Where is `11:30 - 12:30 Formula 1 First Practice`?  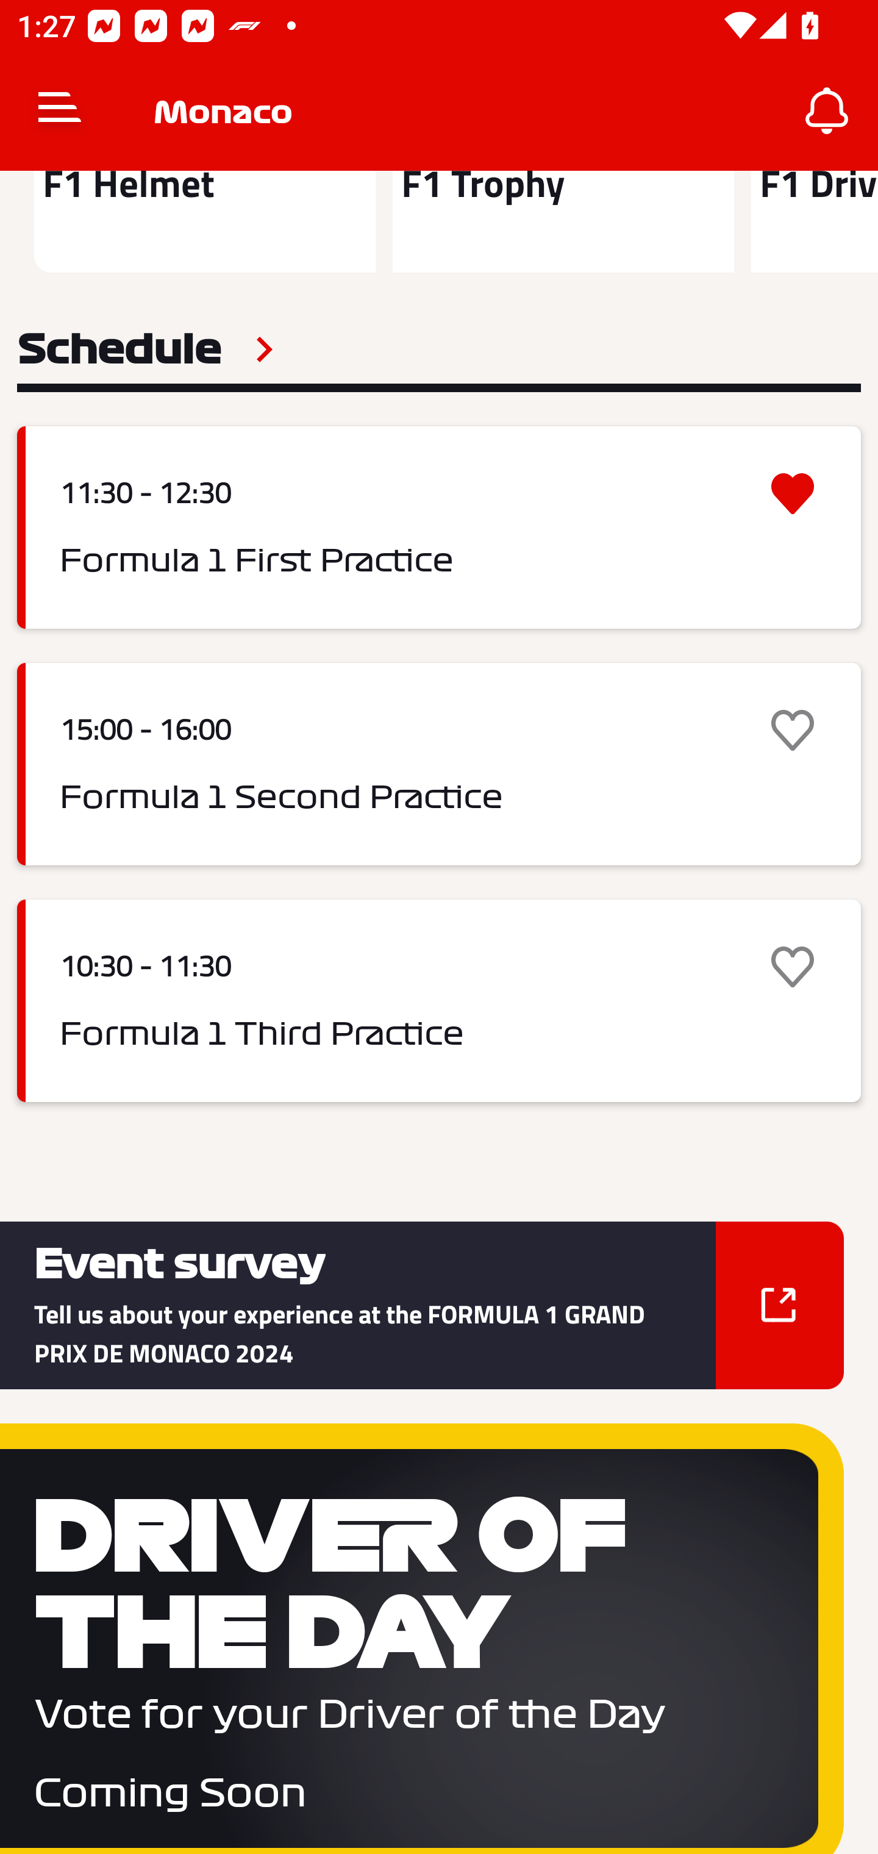
11:30 - 12:30 Formula 1 First Practice is located at coordinates (439, 527).